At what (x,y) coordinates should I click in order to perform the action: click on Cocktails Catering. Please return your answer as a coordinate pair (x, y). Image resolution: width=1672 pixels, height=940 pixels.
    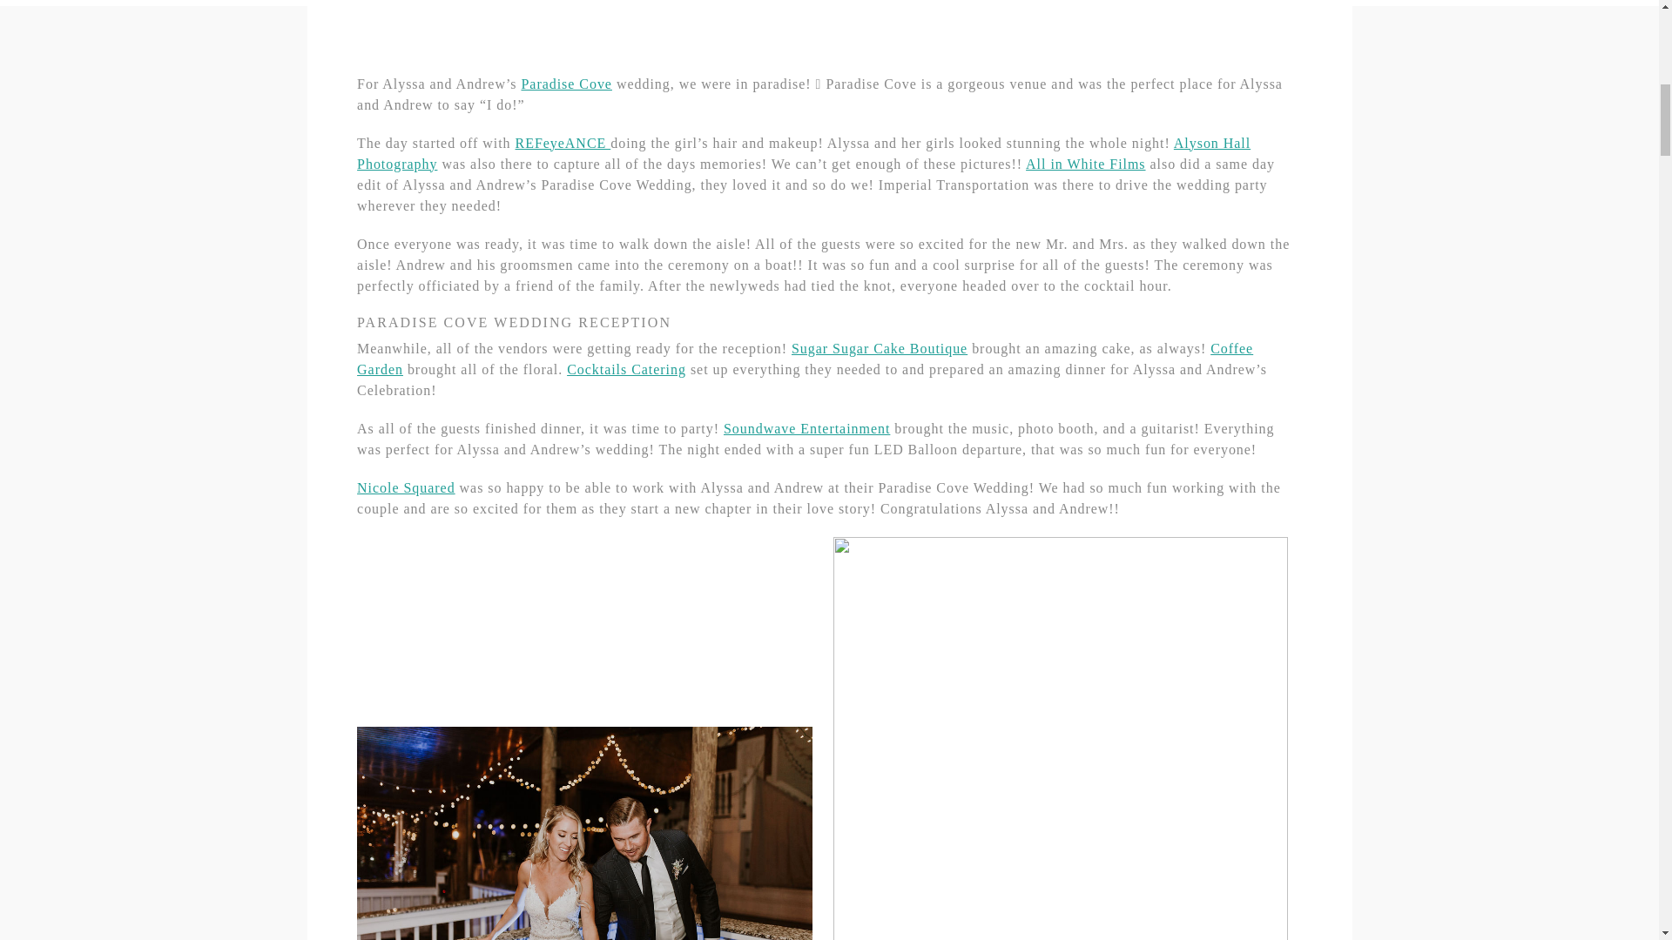
    Looking at the image, I should click on (625, 369).